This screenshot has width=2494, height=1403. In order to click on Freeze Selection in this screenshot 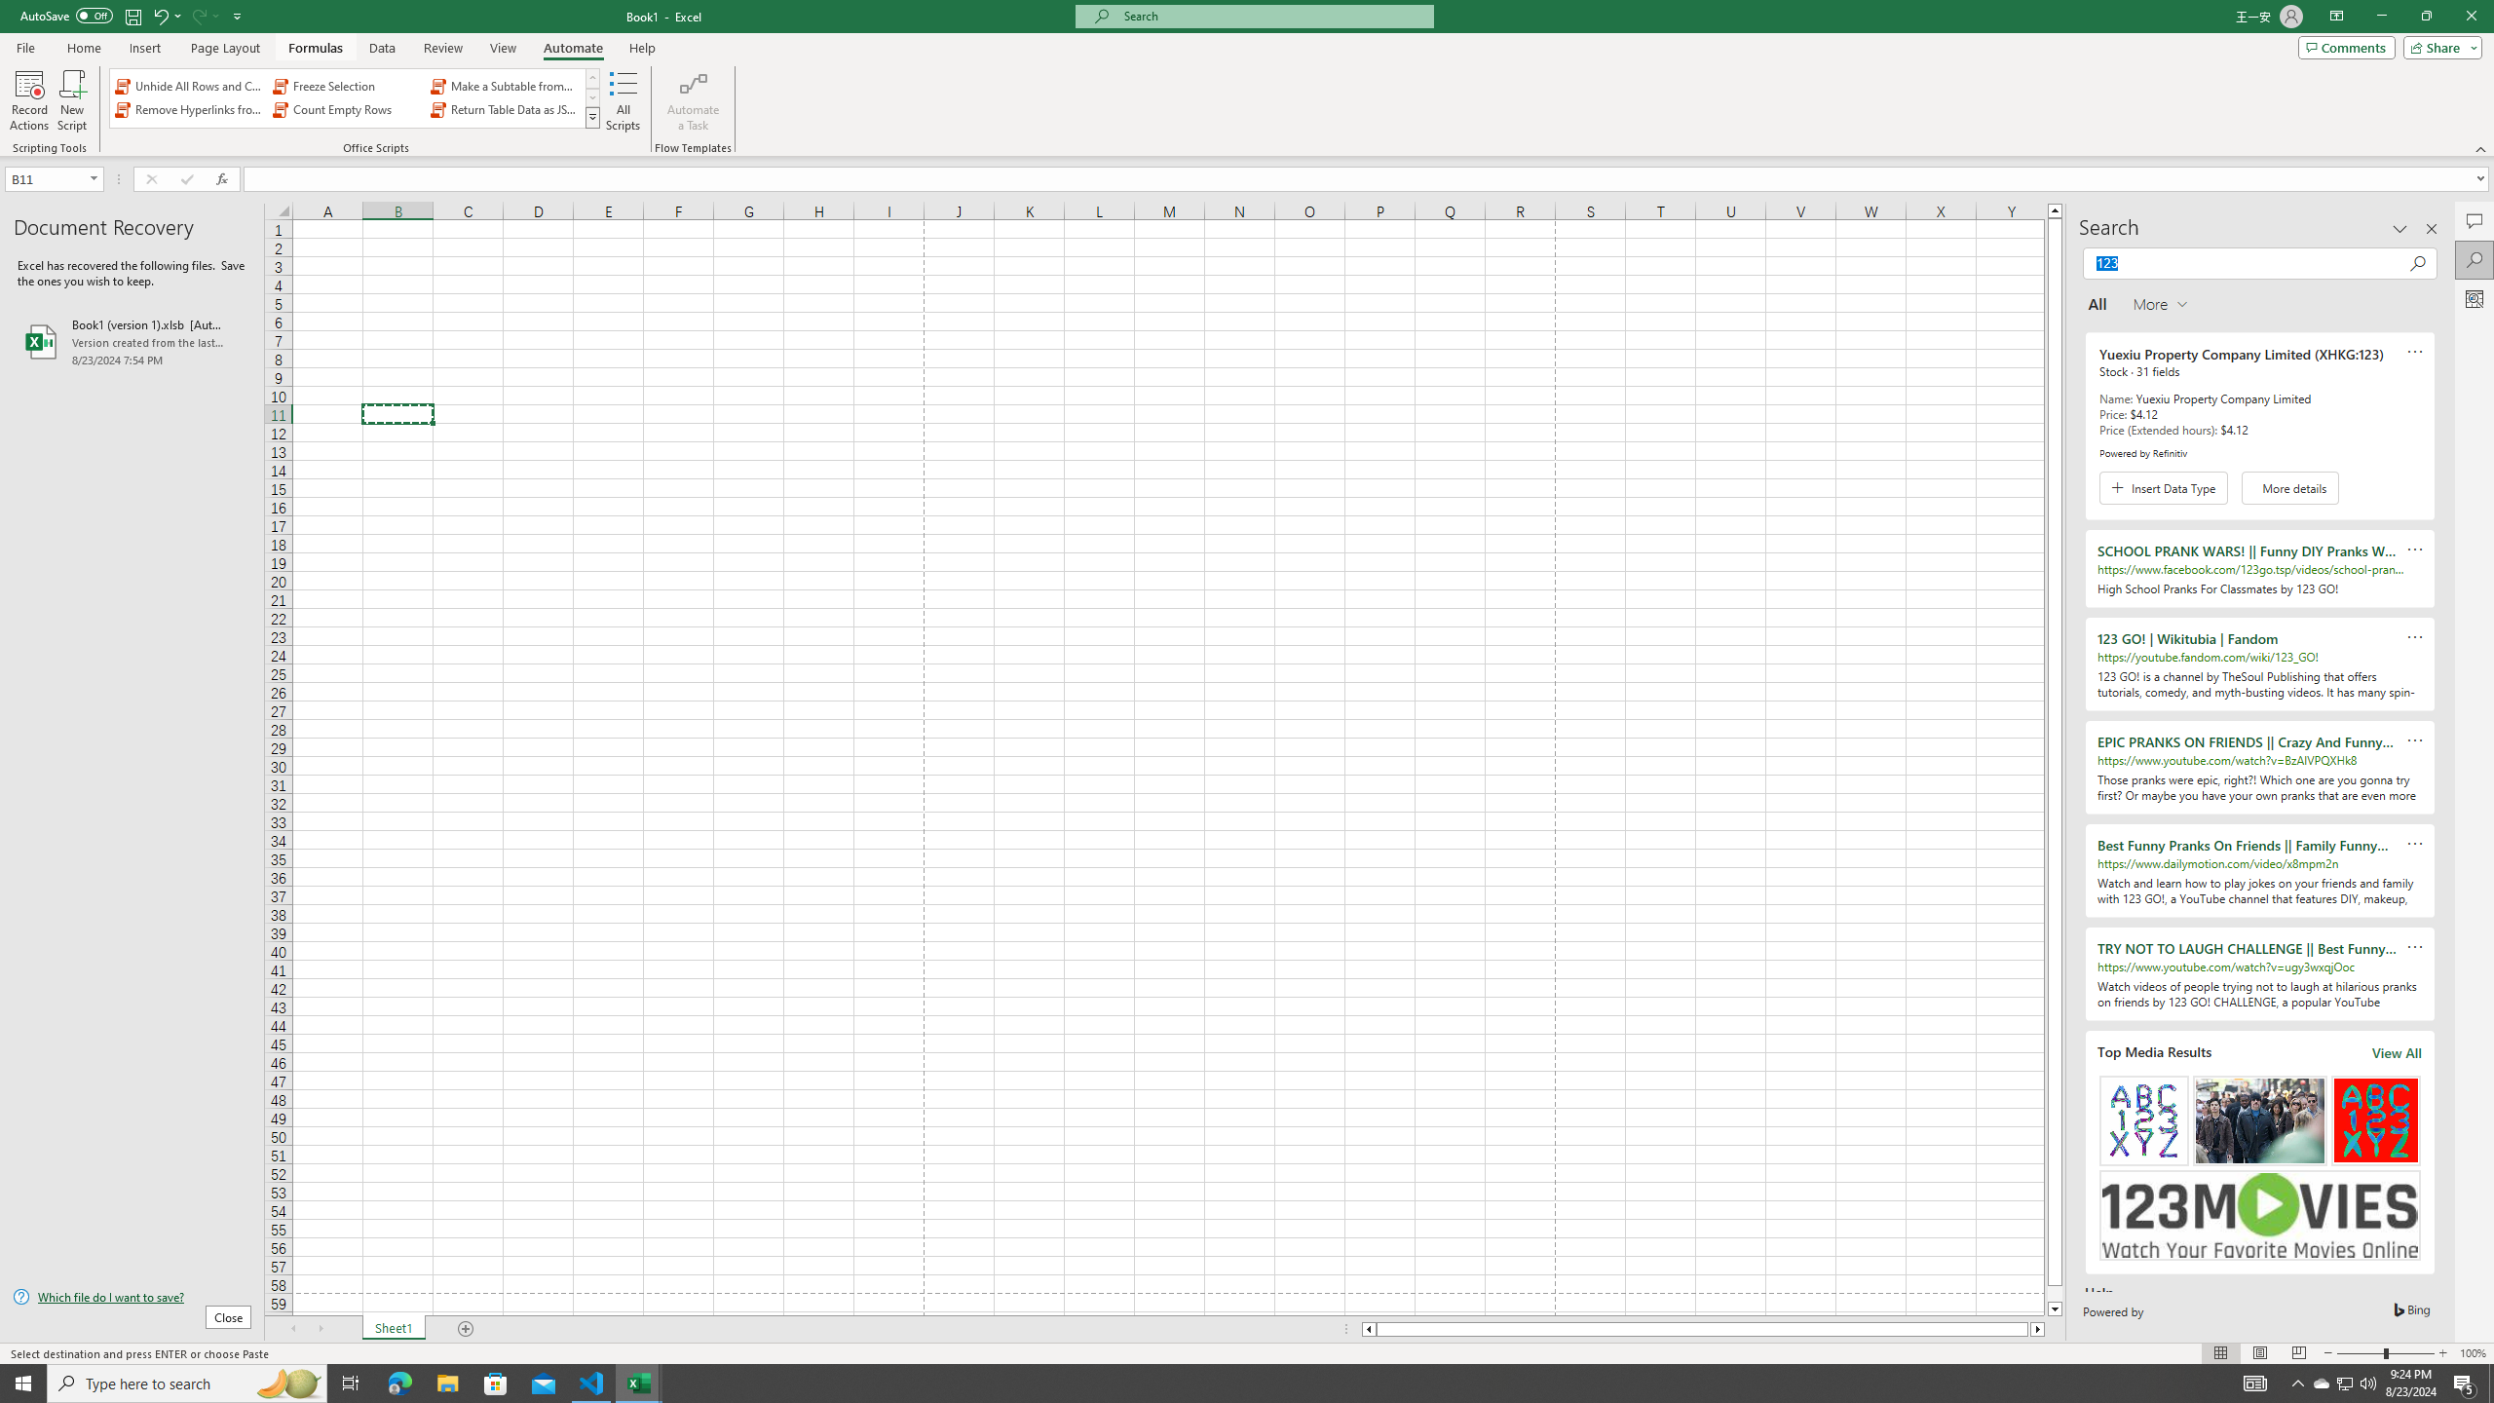, I will do `click(347, 86)`.